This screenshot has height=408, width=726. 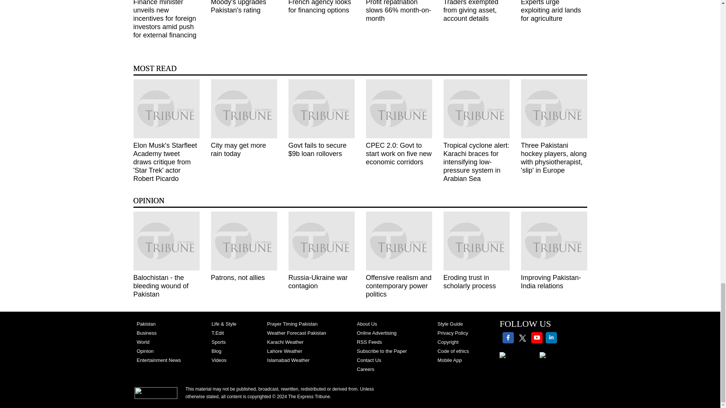 I want to click on city may get more rain today, so click(x=244, y=109).